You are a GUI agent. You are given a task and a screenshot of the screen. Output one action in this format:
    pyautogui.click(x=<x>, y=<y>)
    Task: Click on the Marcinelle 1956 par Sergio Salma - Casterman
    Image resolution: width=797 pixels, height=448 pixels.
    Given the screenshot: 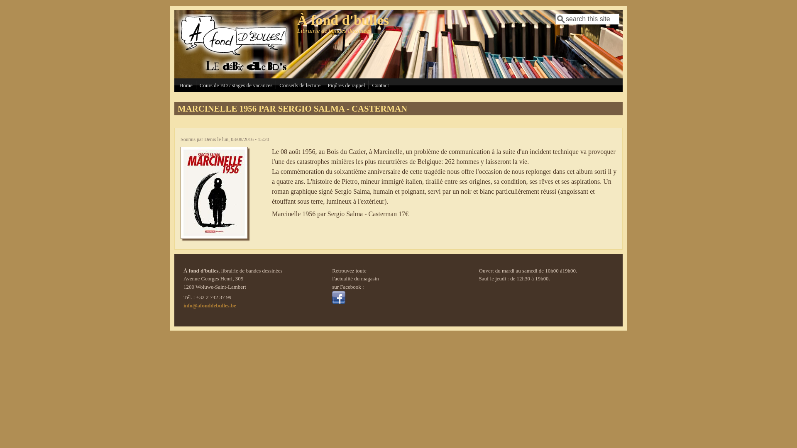 What is the action you would take?
    pyautogui.click(x=214, y=236)
    